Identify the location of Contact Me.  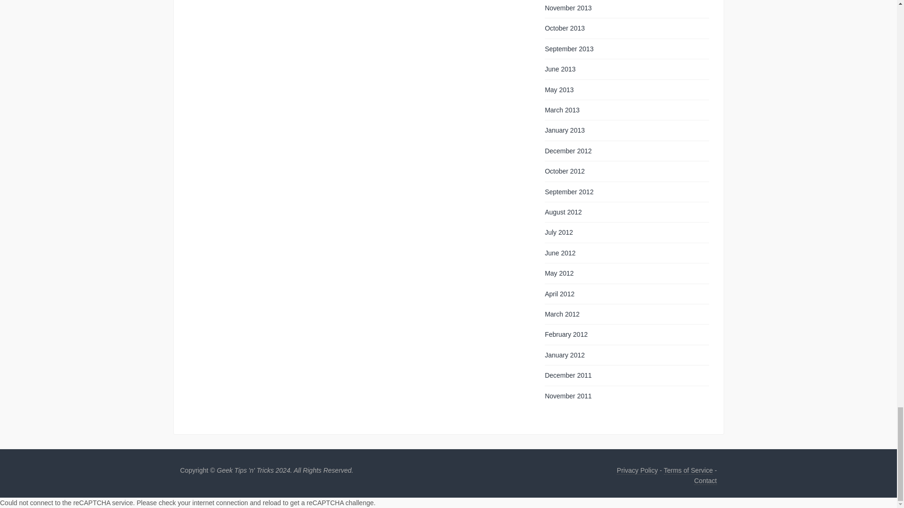
(705, 481).